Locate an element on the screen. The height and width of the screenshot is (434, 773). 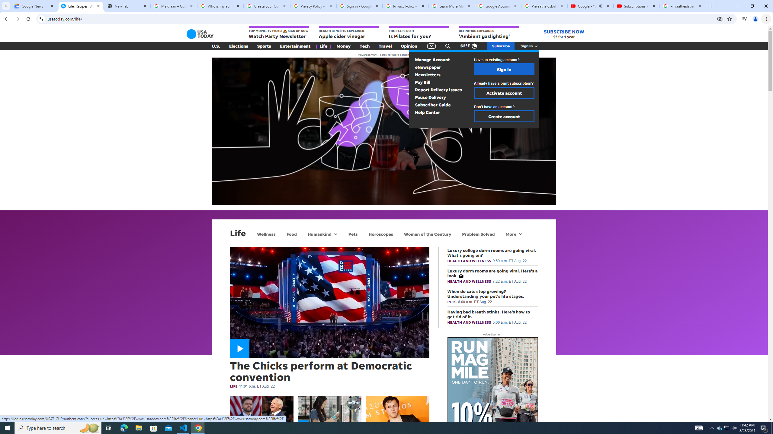
Travel is located at coordinates (385, 46).